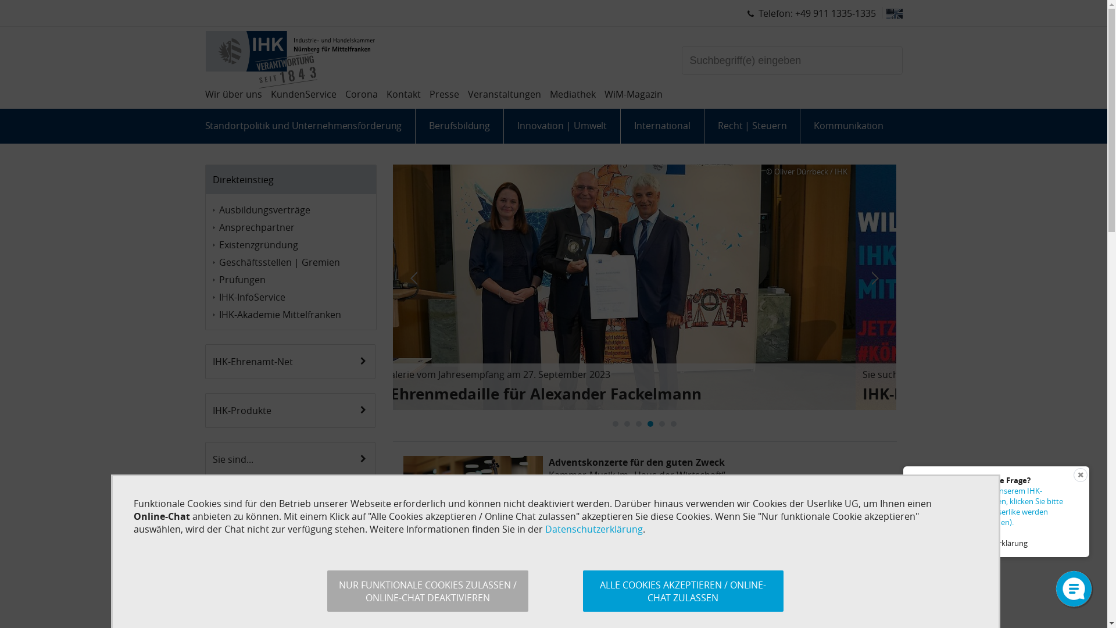 This screenshot has height=628, width=1116. What do you see at coordinates (682, 591) in the screenshot?
I see `ALLE COOKIES AKZEPTIEREN / ONLINE-CHAT ZULASSEN` at bounding box center [682, 591].